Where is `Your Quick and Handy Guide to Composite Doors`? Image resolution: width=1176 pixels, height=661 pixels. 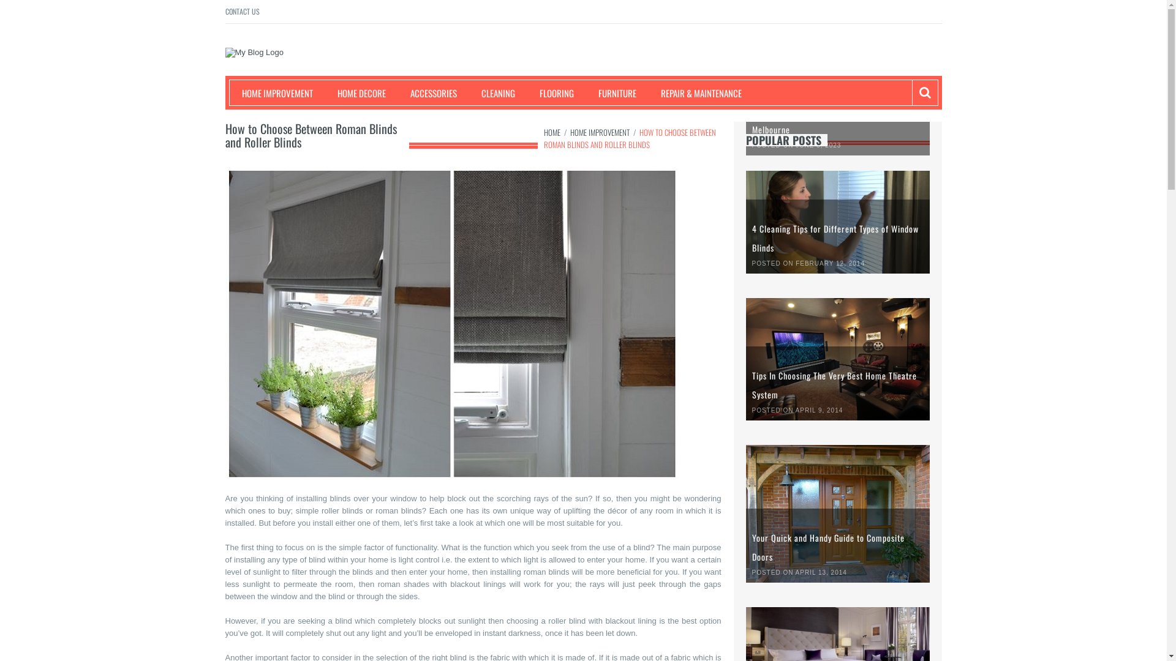 Your Quick and Handy Guide to Composite Doors is located at coordinates (828, 547).